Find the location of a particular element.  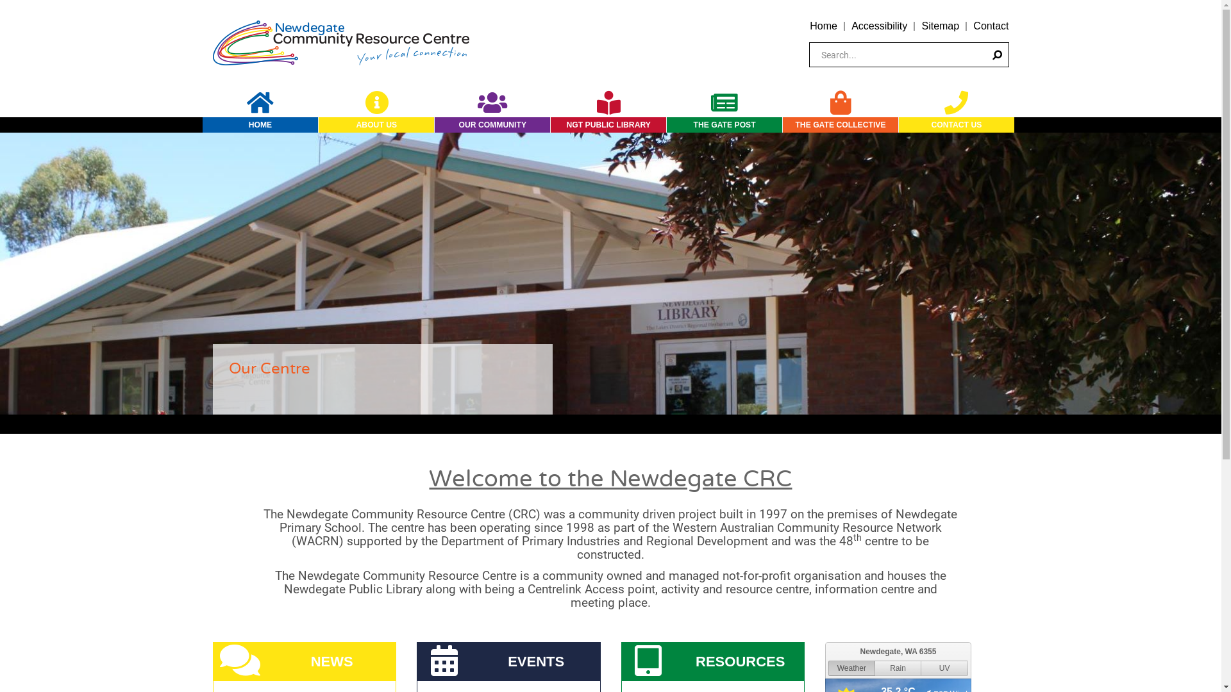

ABOUT US is located at coordinates (376, 125).